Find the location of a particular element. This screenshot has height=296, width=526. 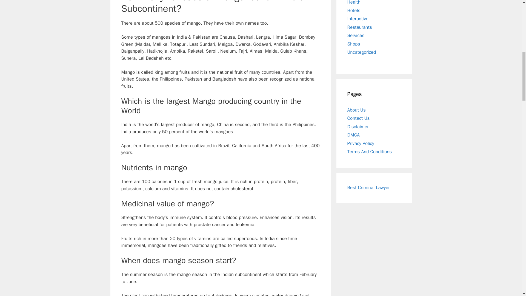

Health is located at coordinates (354, 2).